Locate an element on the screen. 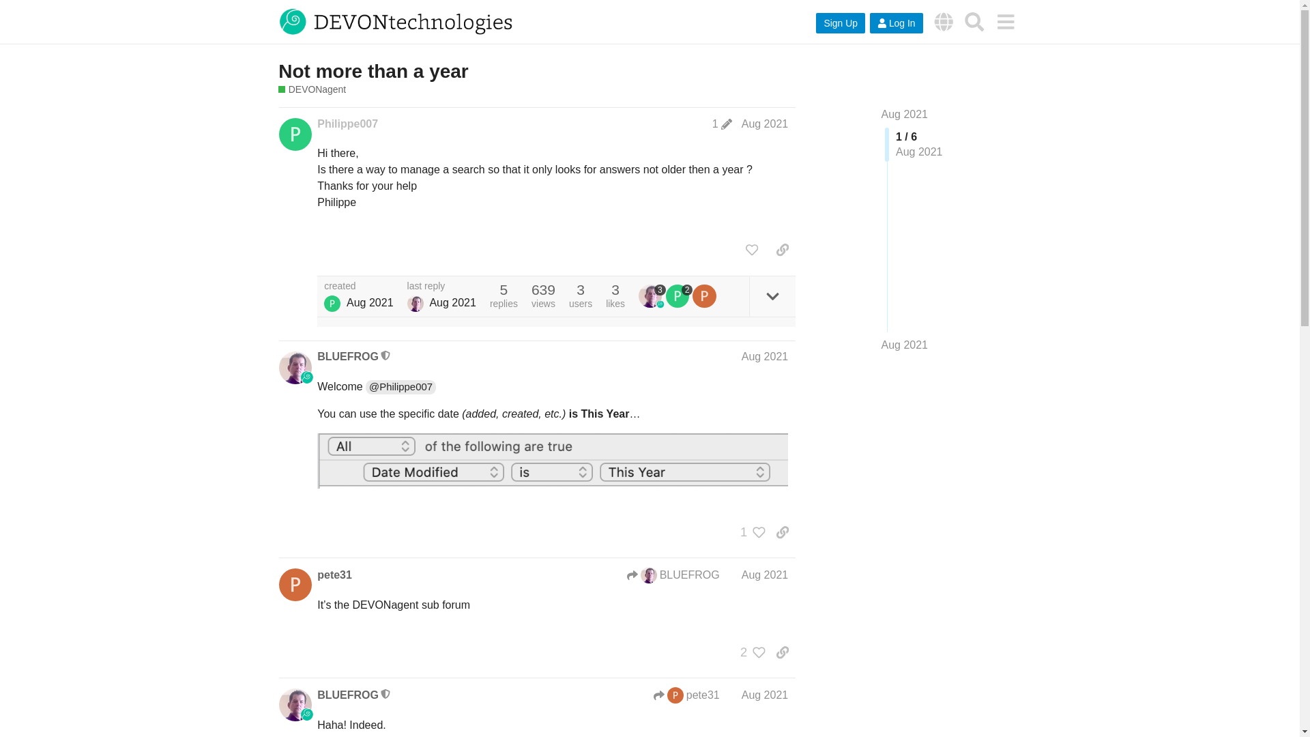 The width and height of the screenshot is (1310, 737). Aug 2021 is located at coordinates (764, 575).